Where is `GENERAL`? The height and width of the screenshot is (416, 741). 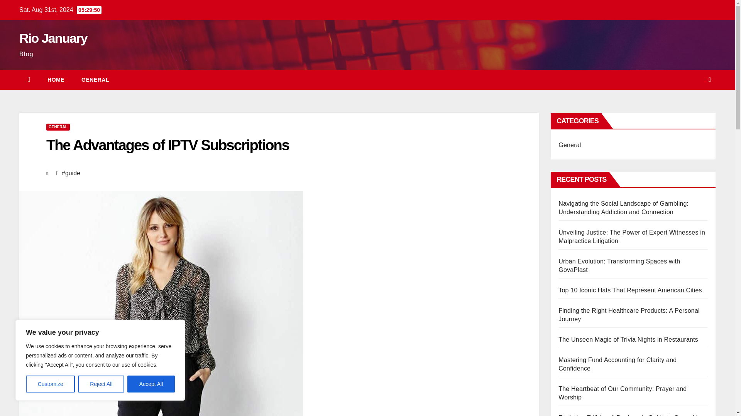 GENERAL is located at coordinates (95, 80).